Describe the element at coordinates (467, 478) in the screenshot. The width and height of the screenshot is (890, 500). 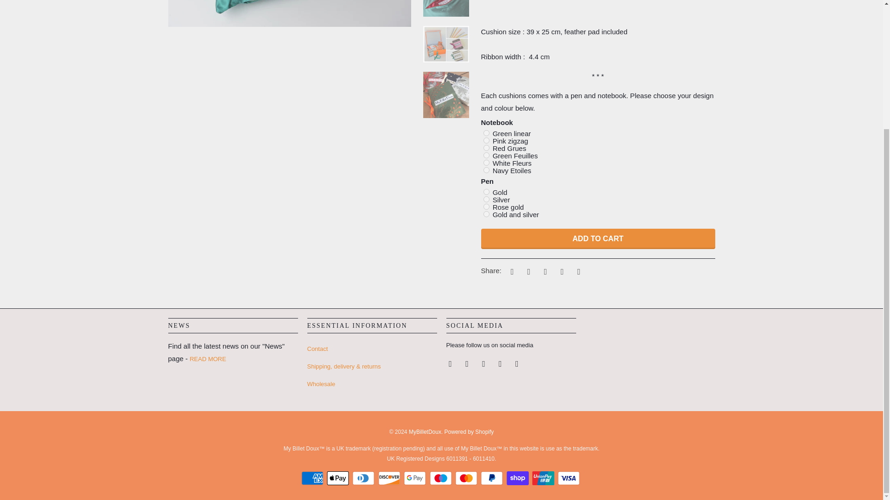
I see `Mastercard` at that location.